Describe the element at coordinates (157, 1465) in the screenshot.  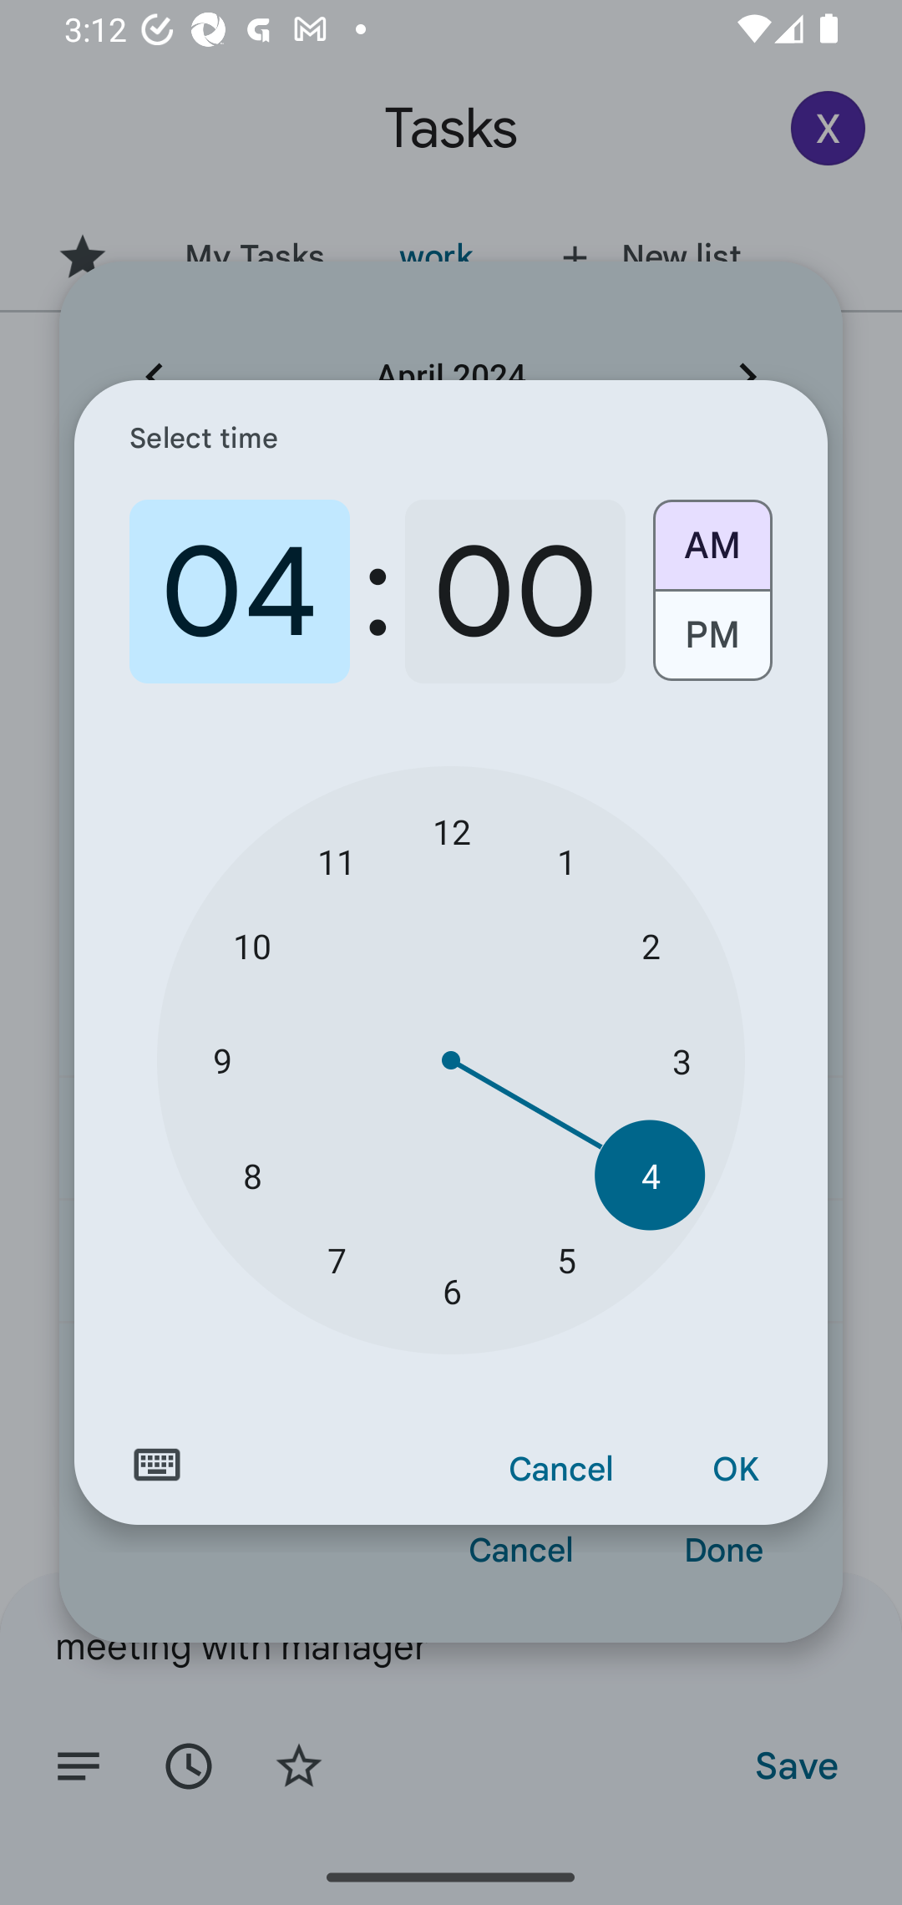
I see `Switch to text input mode for the time input.` at that location.